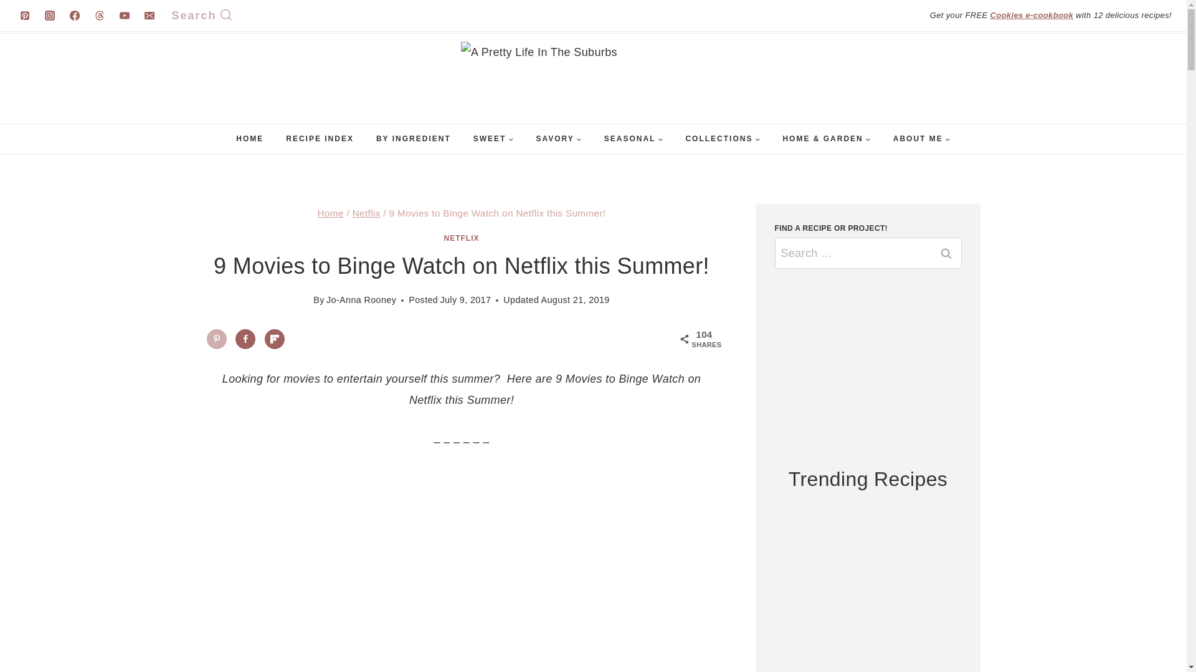  Describe the element at coordinates (320, 139) in the screenshot. I see `RECIPE INDEX` at that location.